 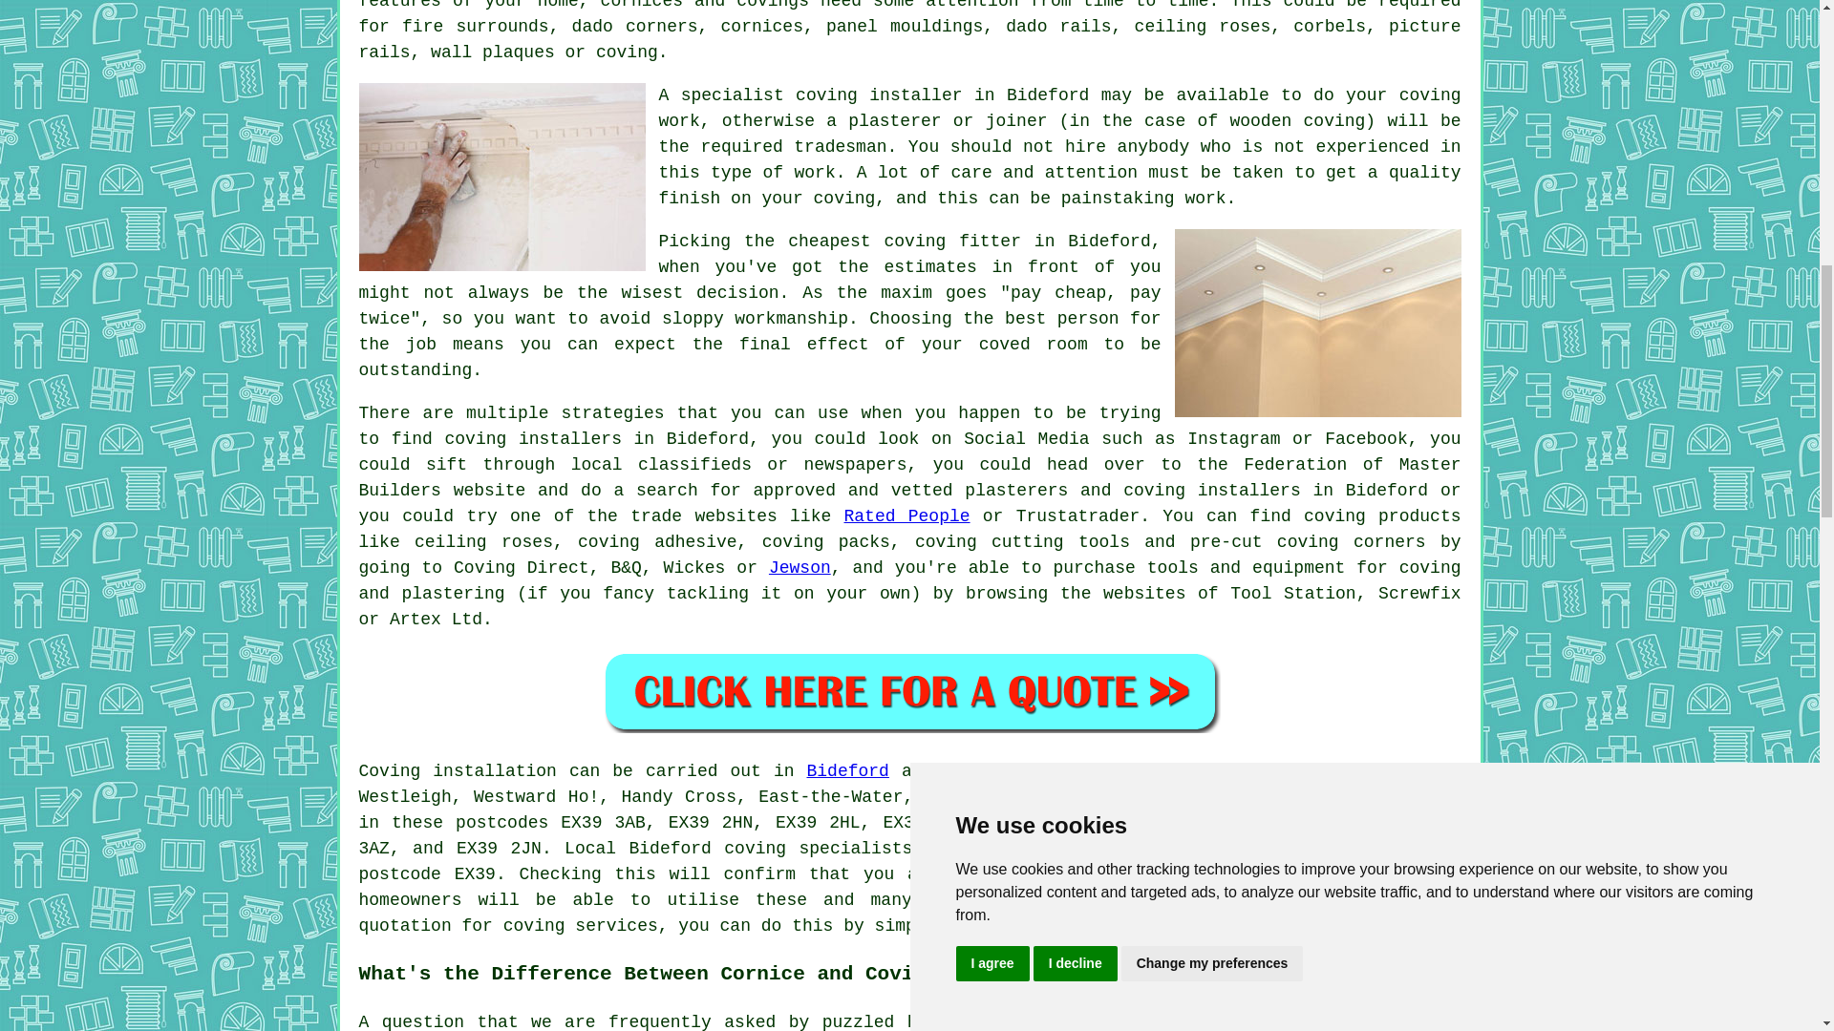 I want to click on Coving installation, so click(x=458, y=771).